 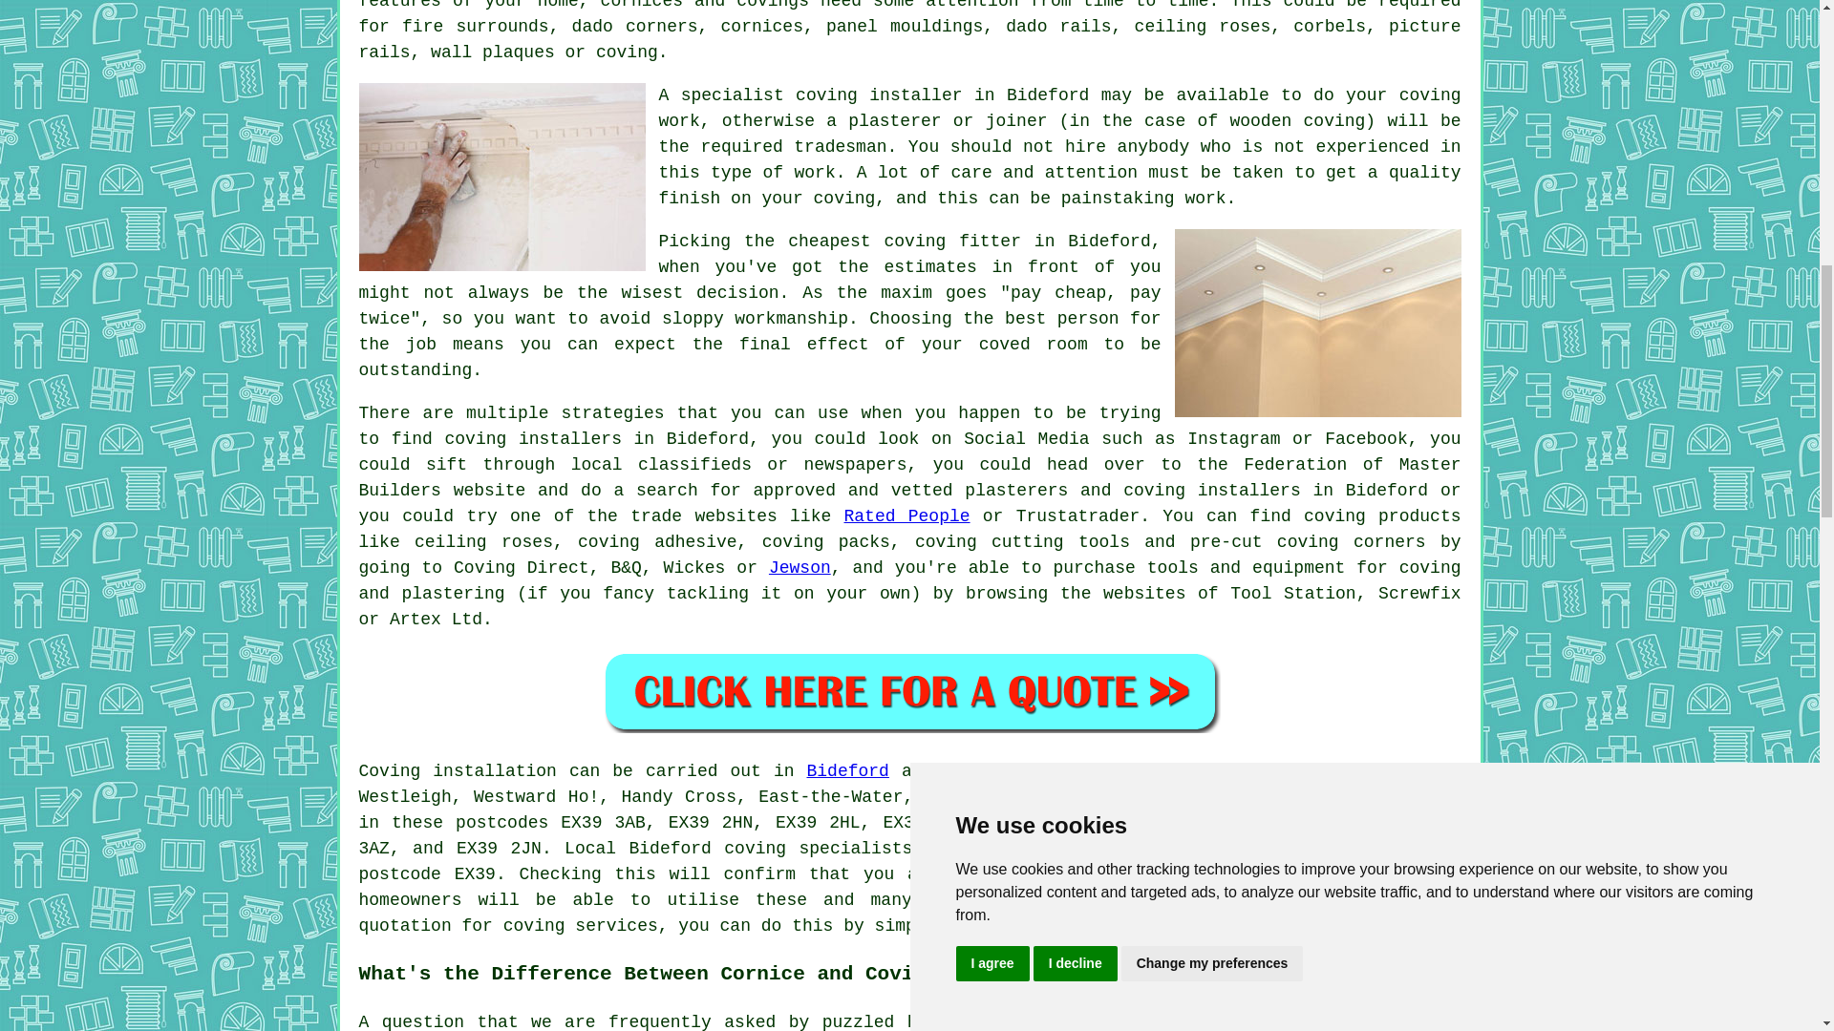 I want to click on Coving installation, so click(x=458, y=771).